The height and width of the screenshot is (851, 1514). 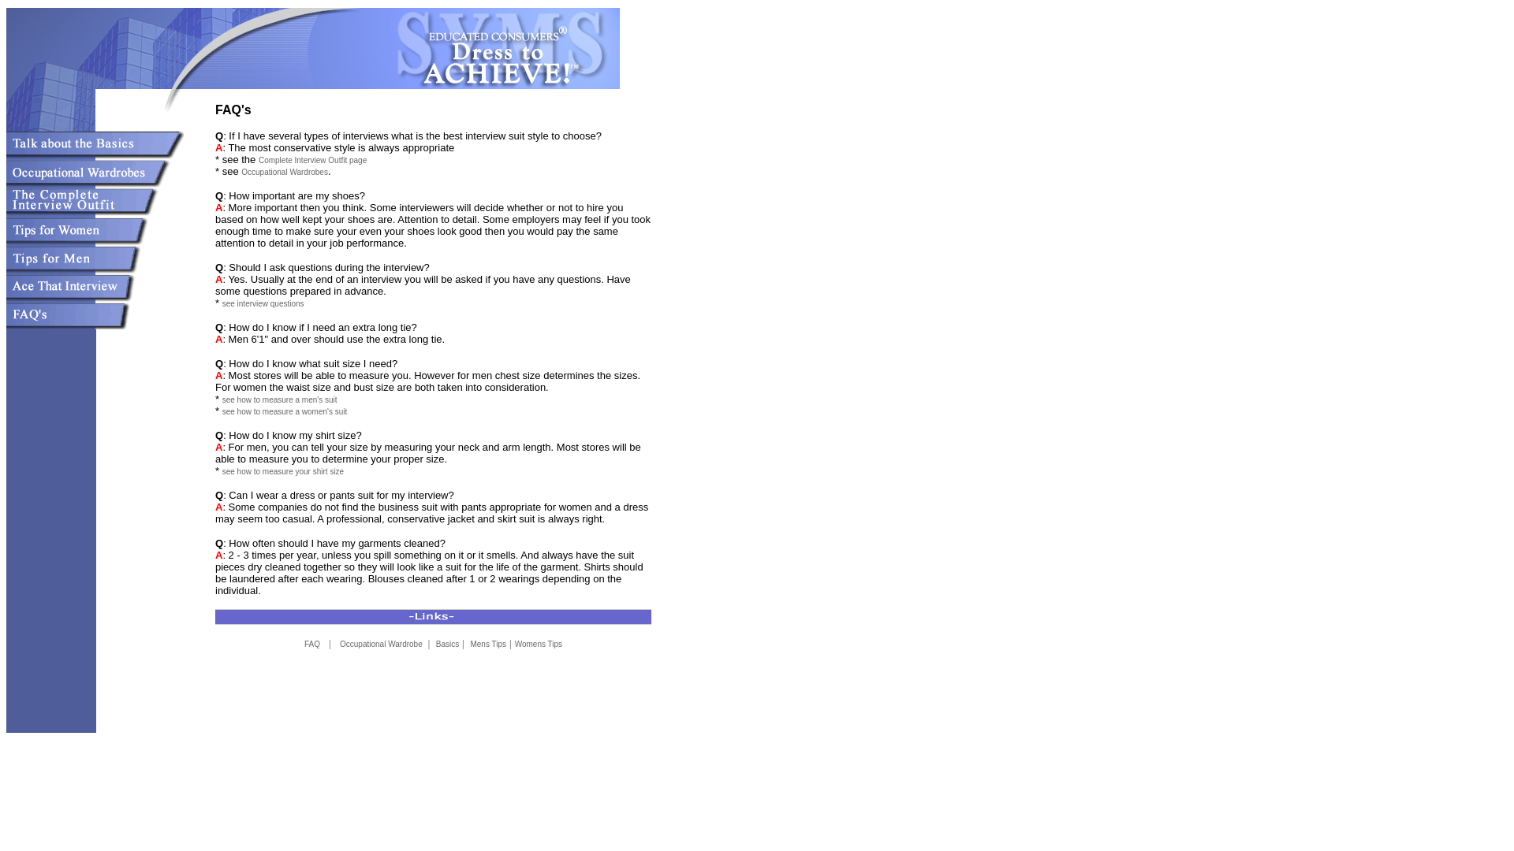 What do you see at coordinates (284, 172) in the screenshot?
I see `Occupational Wardrobes` at bounding box center [284, 172].